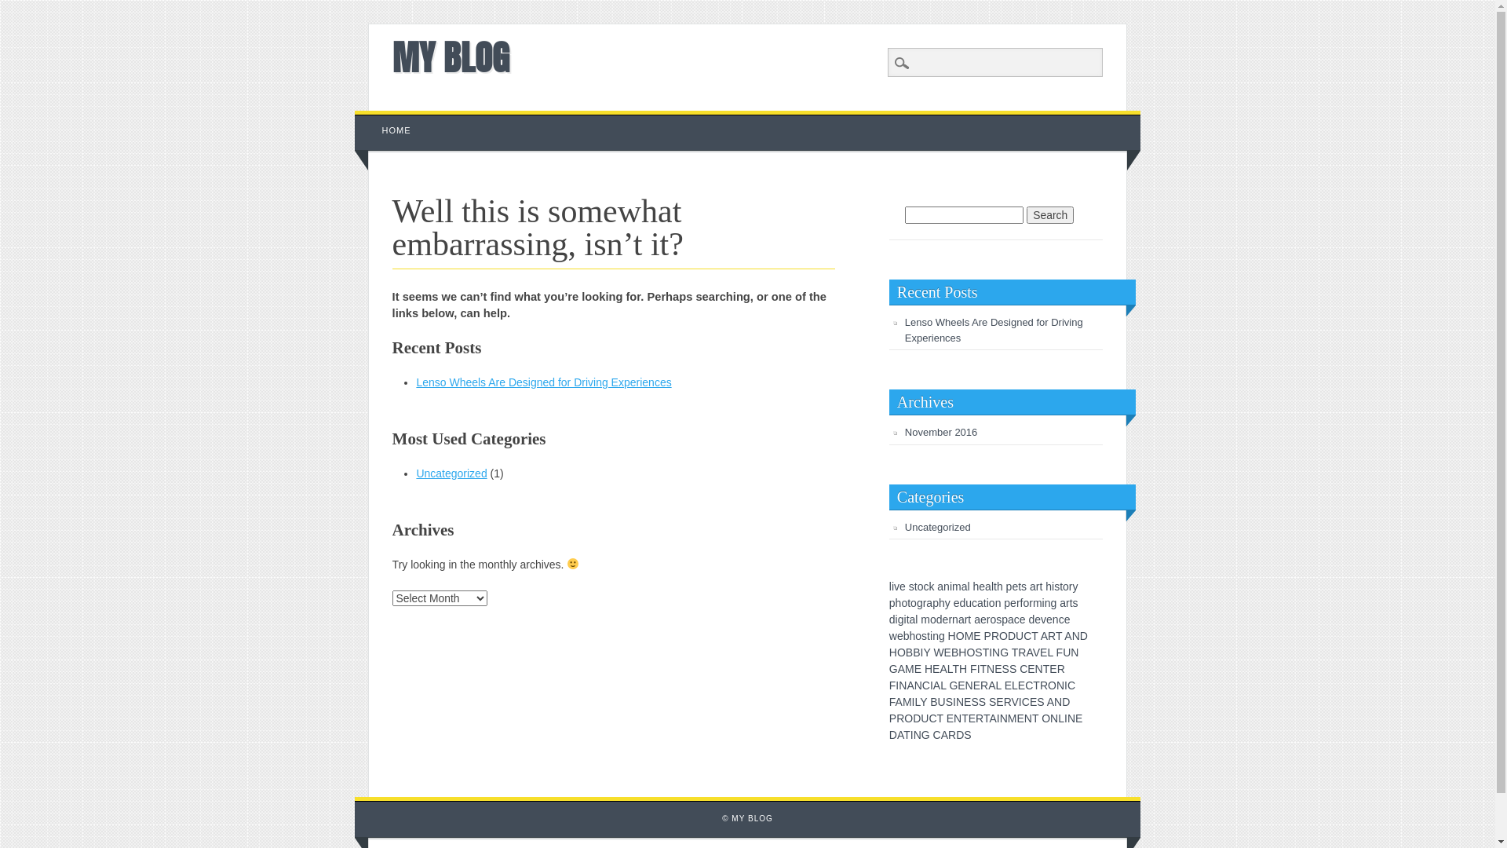 This screenshot has height=848, width=1507. Describe the element at coordinates (1067, 603) in the screenshot. I see `r` at that location.